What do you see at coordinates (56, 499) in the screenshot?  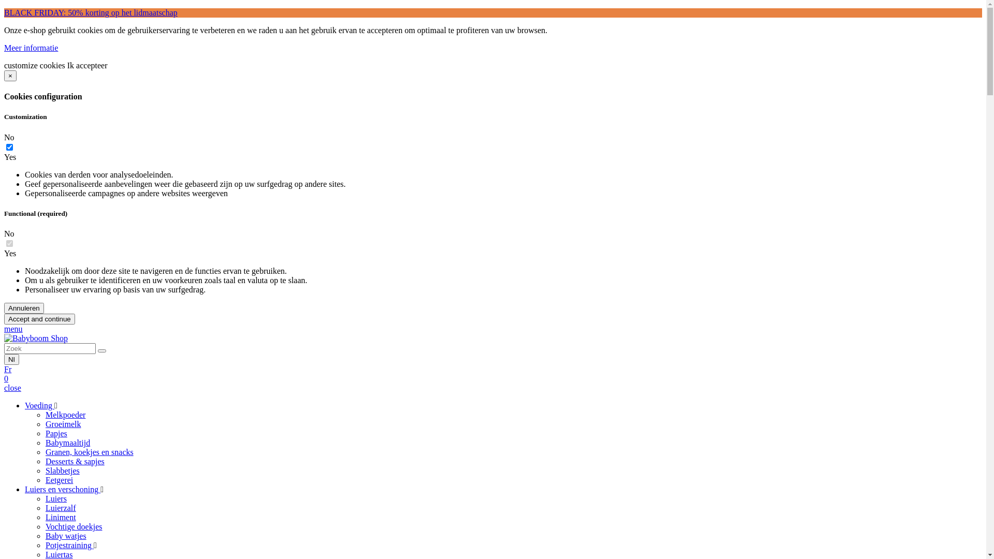 I see `Luiers` at bounding box center [56, 499].